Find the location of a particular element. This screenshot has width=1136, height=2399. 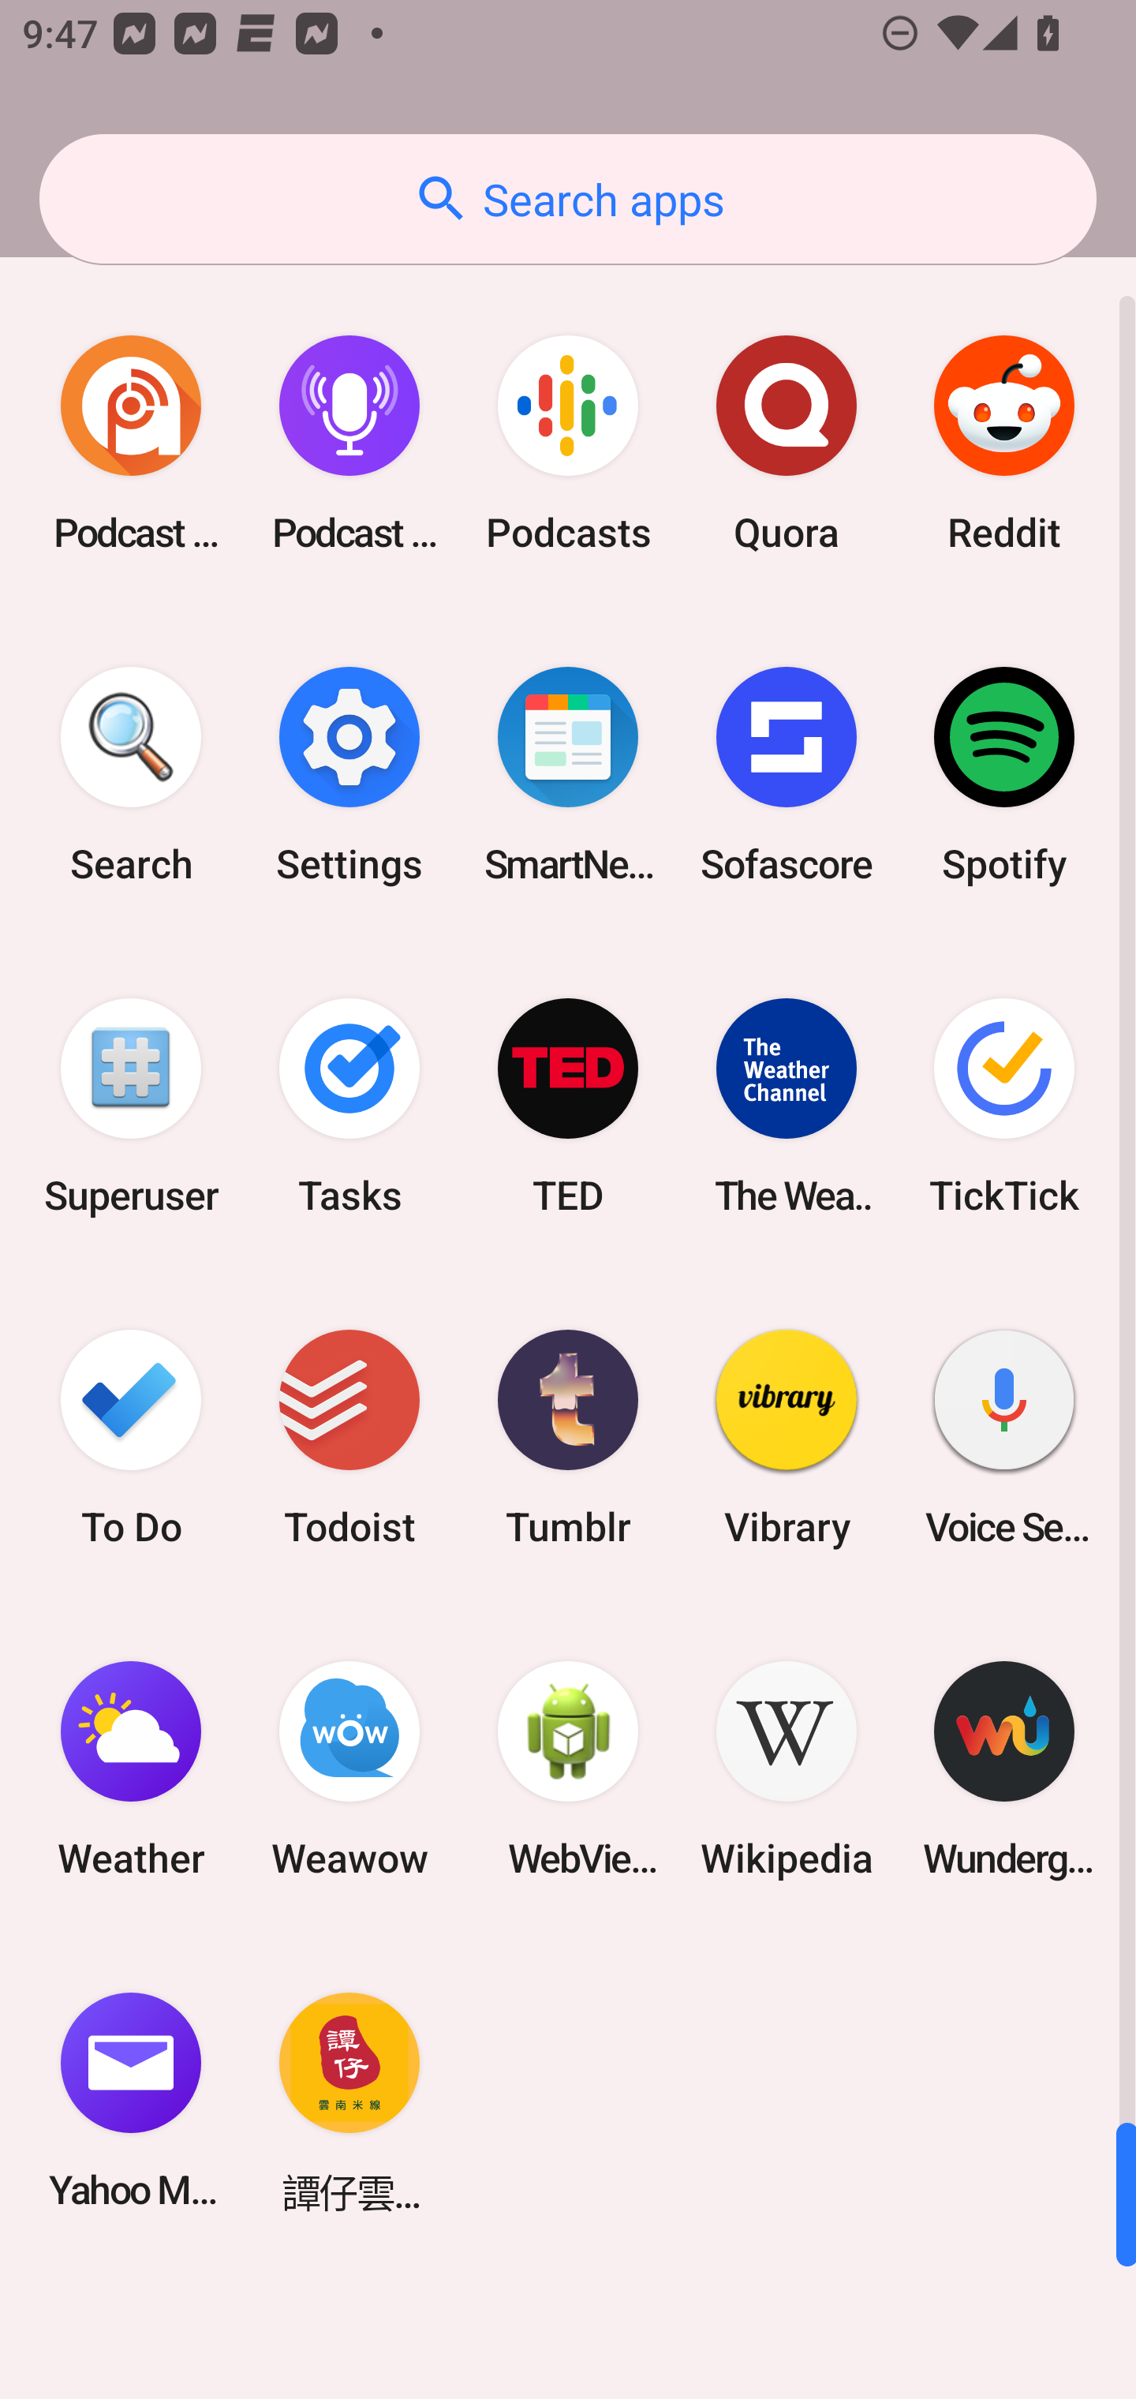

Yahoo Mail is located at coordinates (131, 2101).